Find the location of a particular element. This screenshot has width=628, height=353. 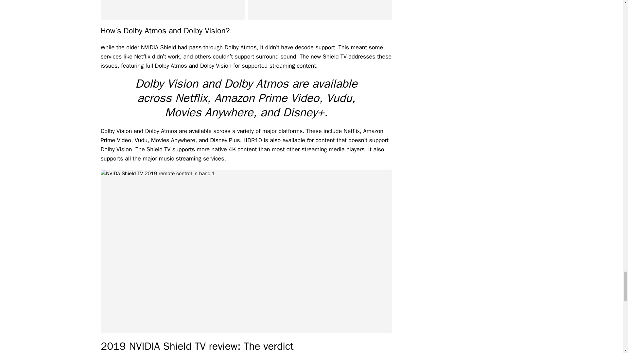

NVIDA Shield TV 2019 IO macro 1 is located at coordinates (320, 10).